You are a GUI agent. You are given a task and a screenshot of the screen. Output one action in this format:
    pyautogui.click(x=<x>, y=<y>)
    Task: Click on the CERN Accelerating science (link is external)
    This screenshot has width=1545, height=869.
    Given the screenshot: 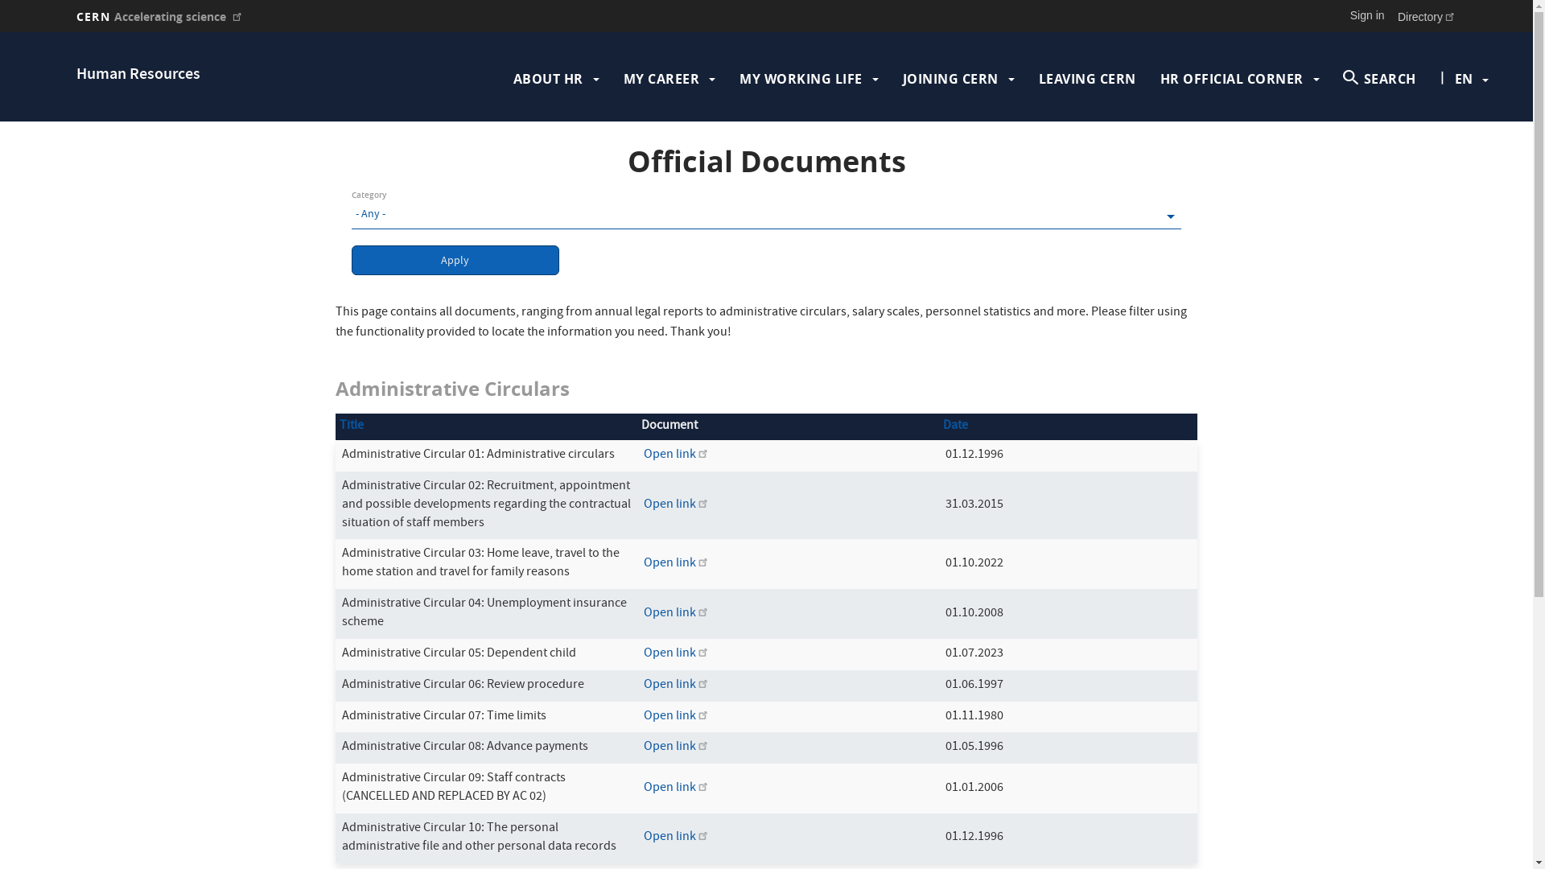 What is the action you would take?
    pyautogui.click(x=160, y=16)
    